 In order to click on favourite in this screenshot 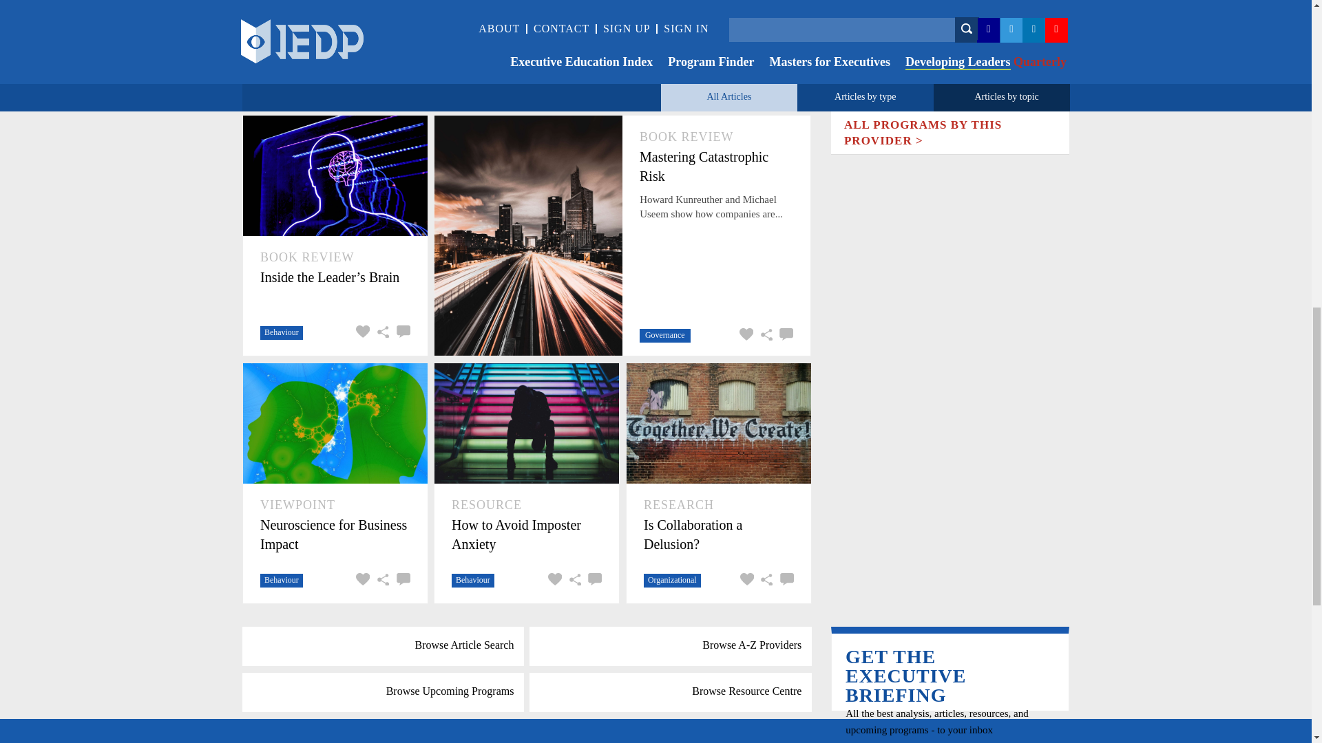, I will do `click(745, 336)`.